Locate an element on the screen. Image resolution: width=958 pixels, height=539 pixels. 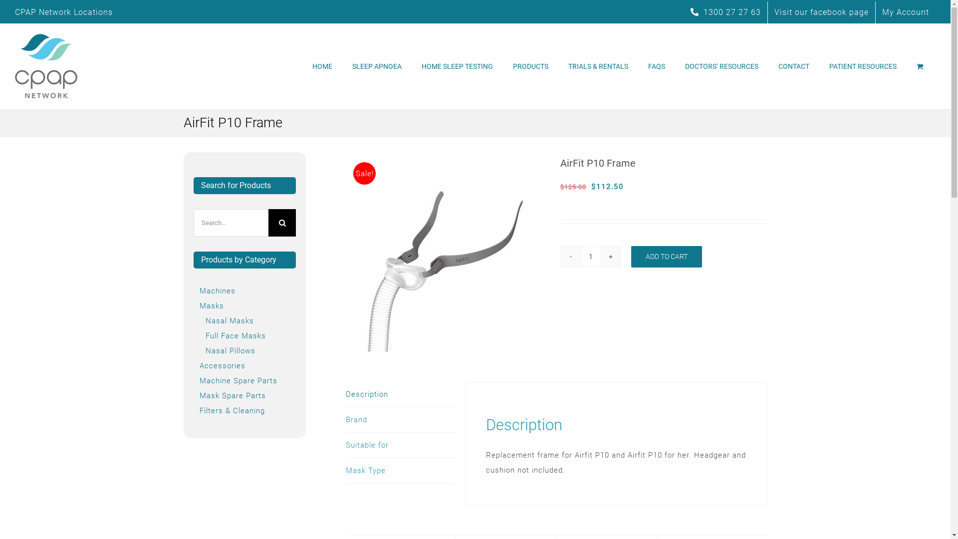
Filters & Cleaning is located at coordinates (233, 411).